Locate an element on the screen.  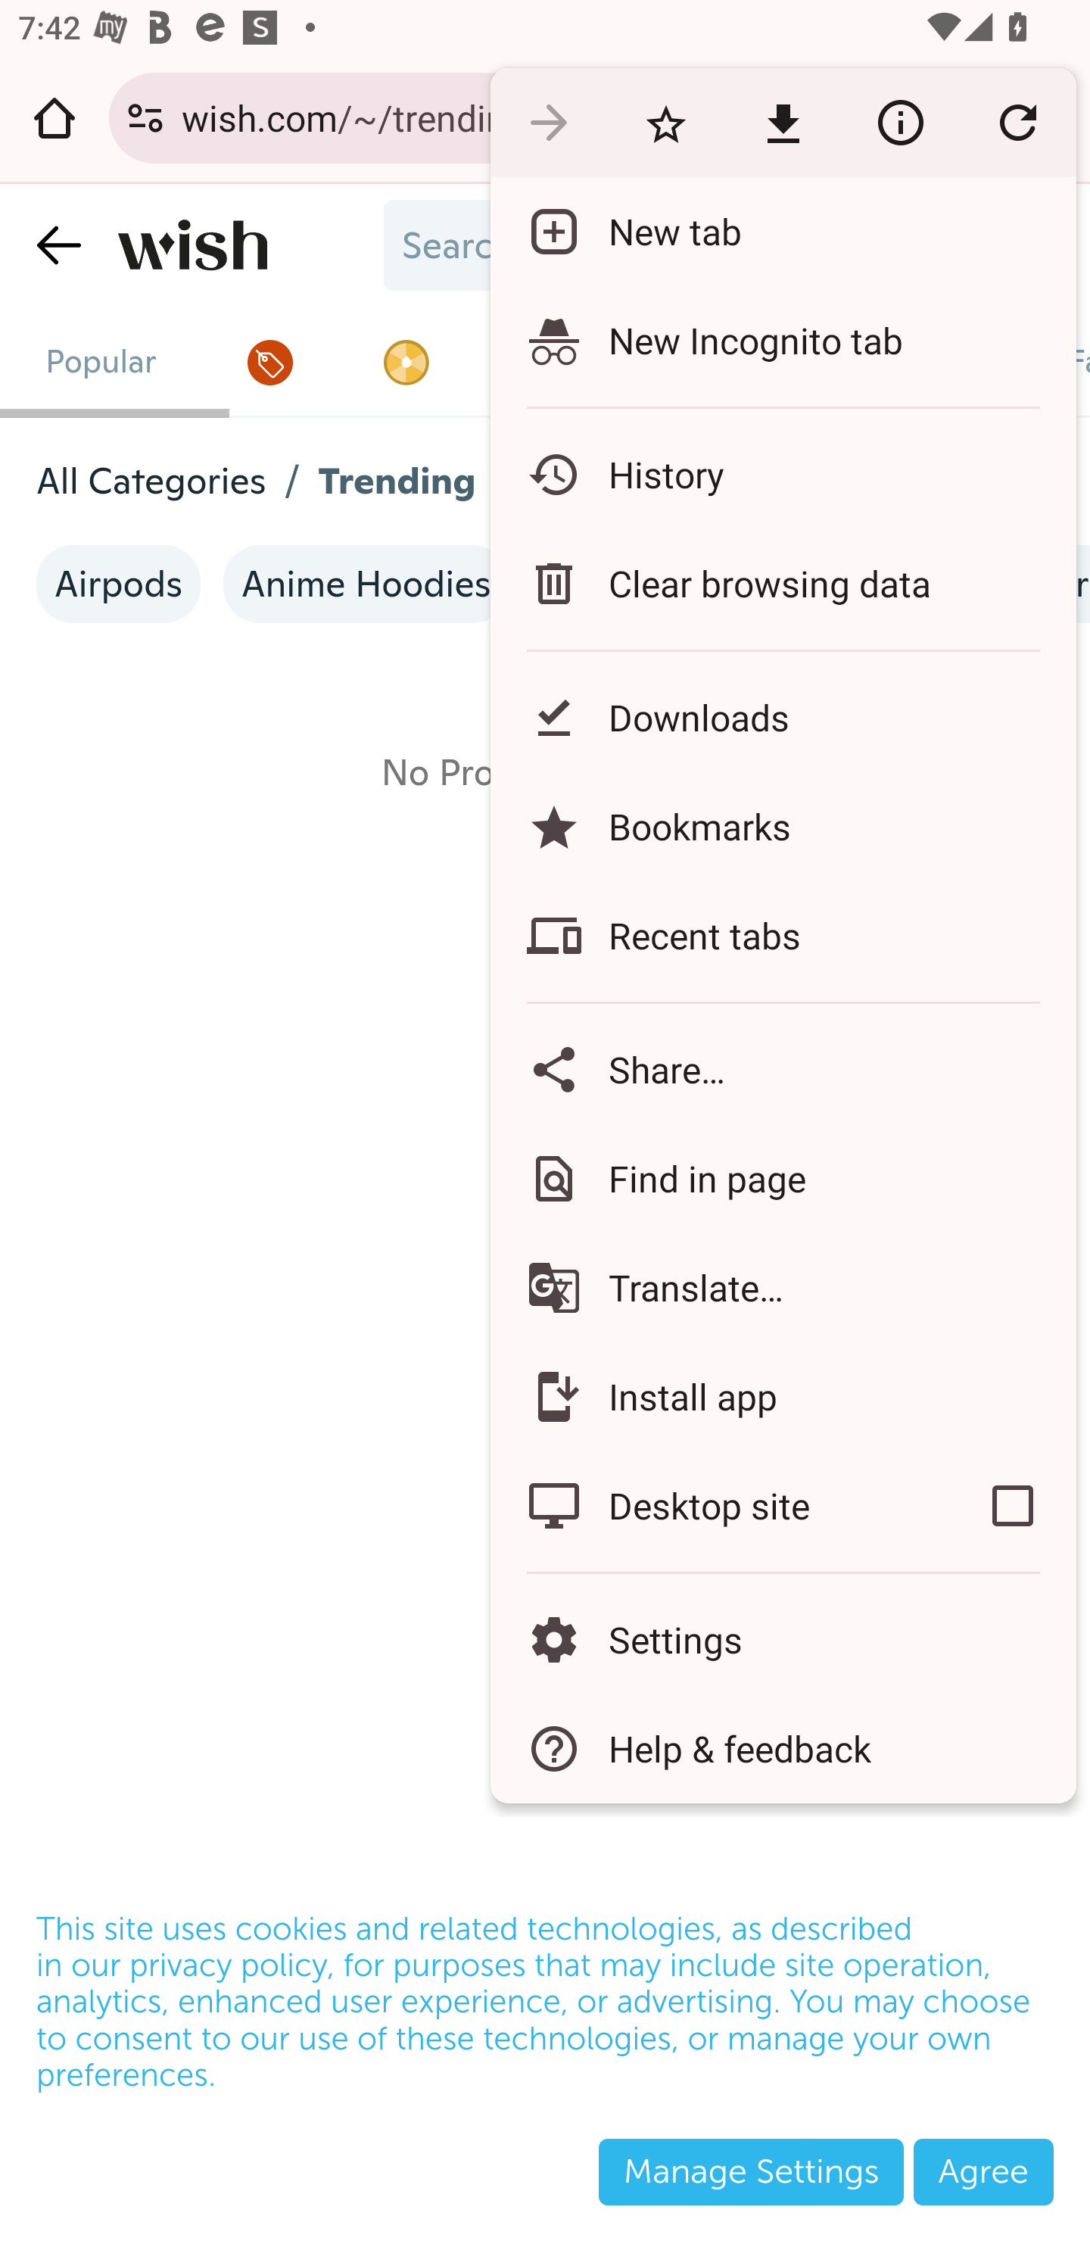
New tab is located at coordinates (783, 232).